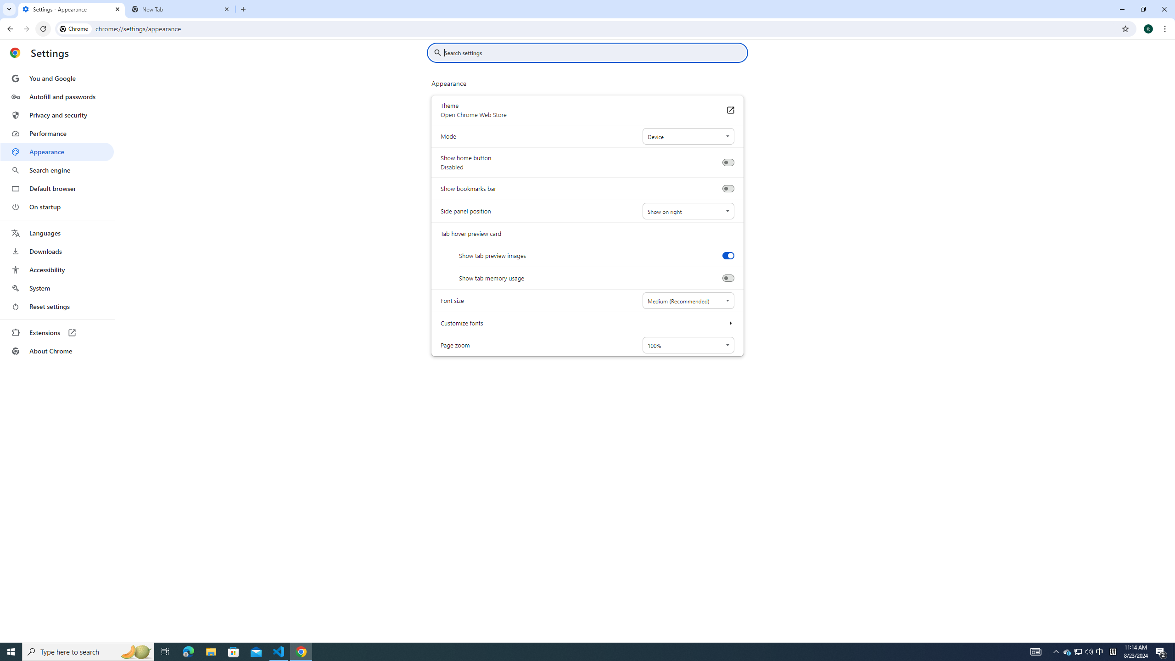 This screenshot has height=661, width=1175. What do you see at coordinates (57, 78) in the screenshot?
I see `You and Google` at bounding box center [57, 78].